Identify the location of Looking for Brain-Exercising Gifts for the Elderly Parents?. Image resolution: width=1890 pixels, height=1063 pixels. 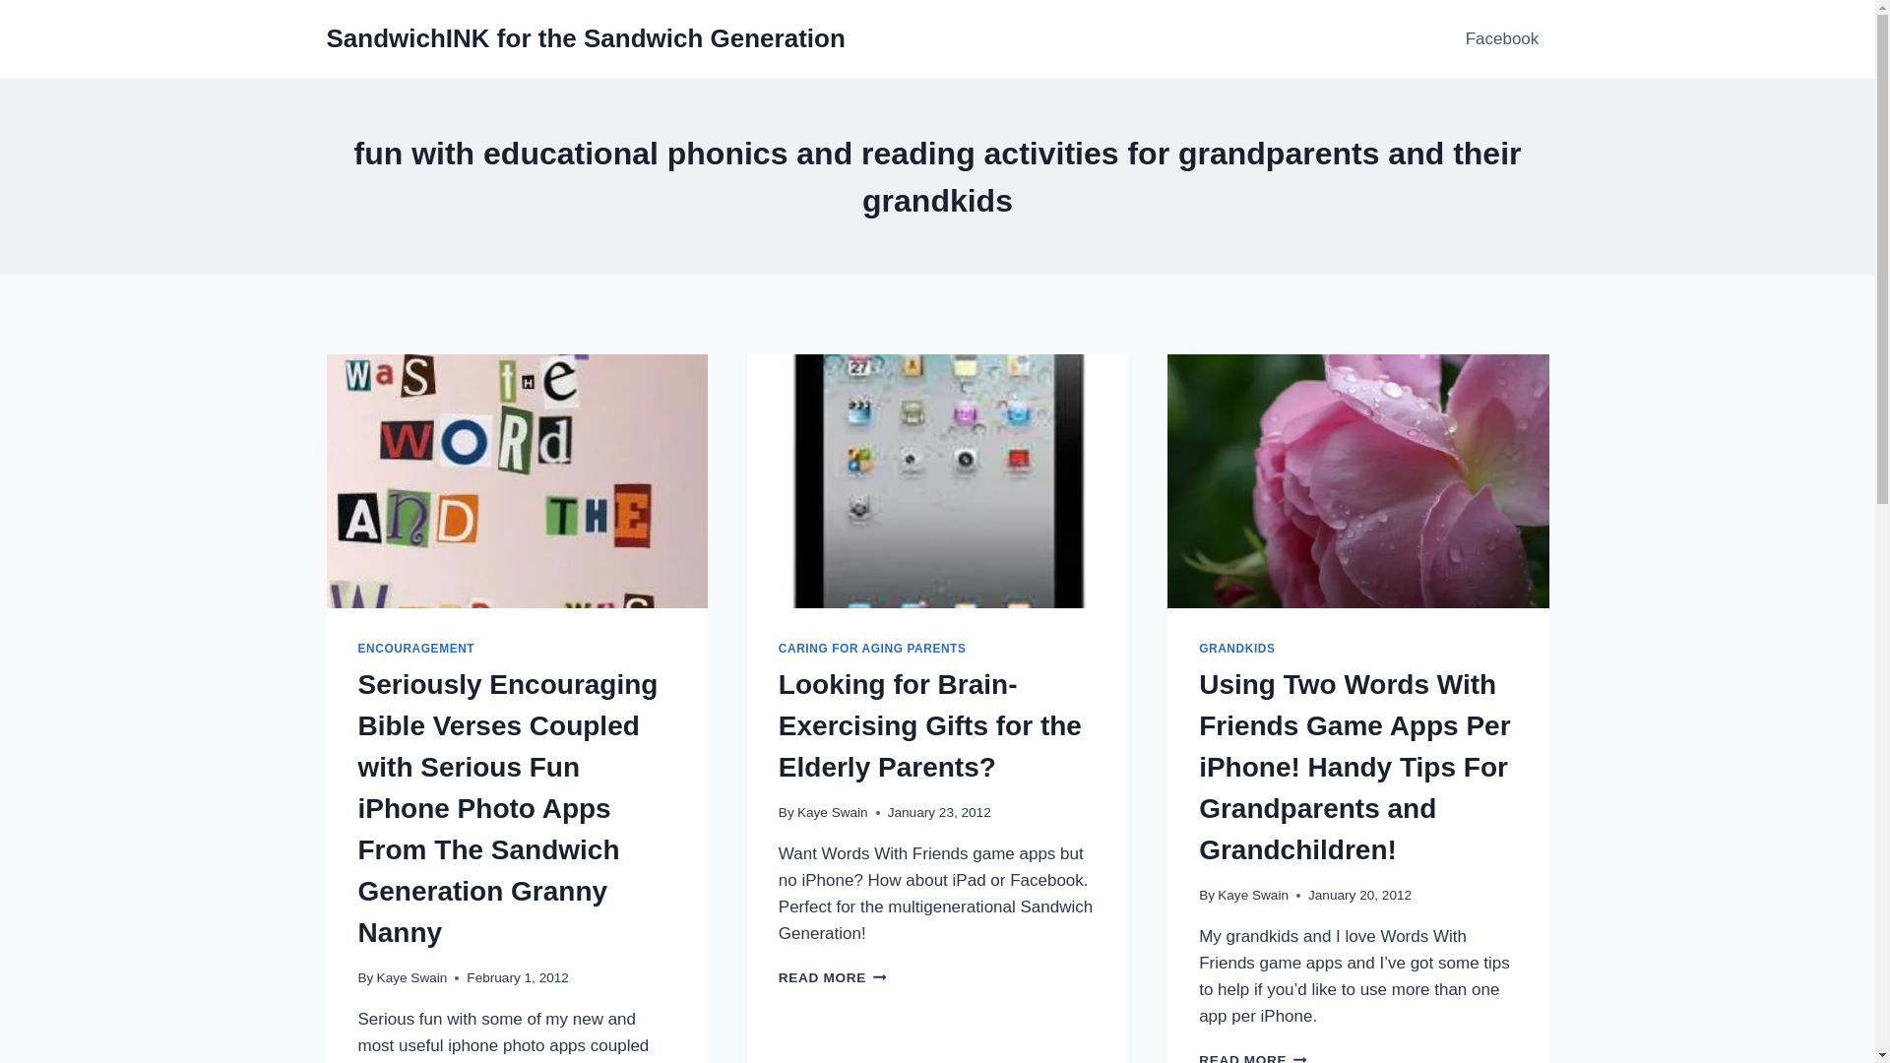
(929, 725).